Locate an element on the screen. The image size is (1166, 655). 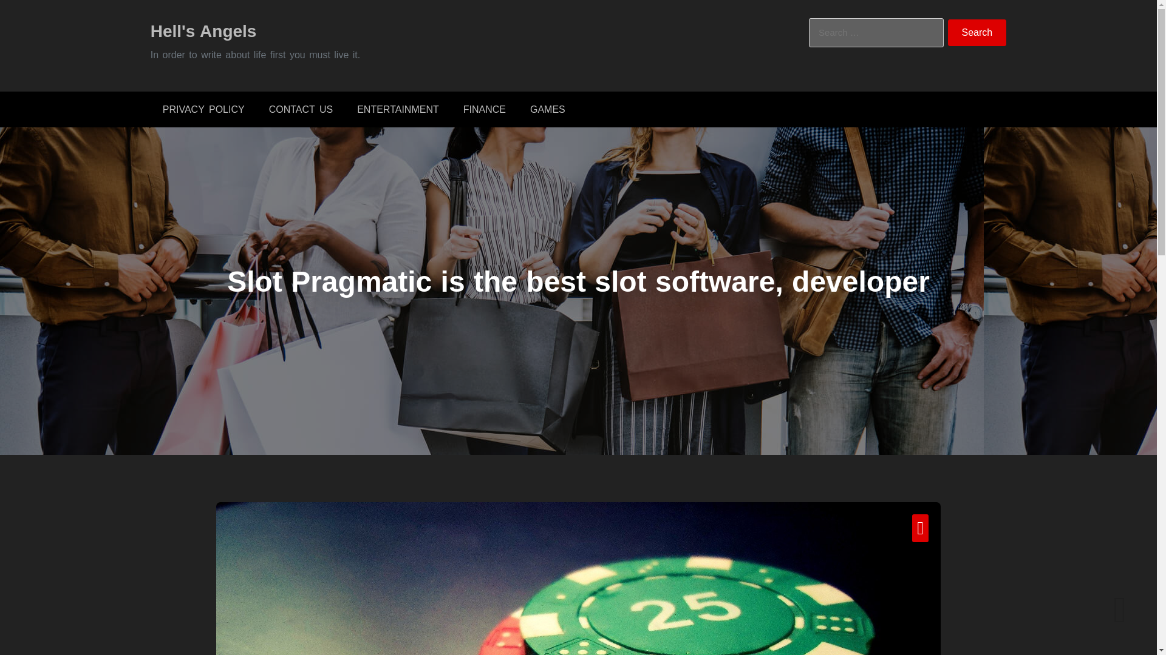
Hell's Angels is located at coordinates (203, 30).